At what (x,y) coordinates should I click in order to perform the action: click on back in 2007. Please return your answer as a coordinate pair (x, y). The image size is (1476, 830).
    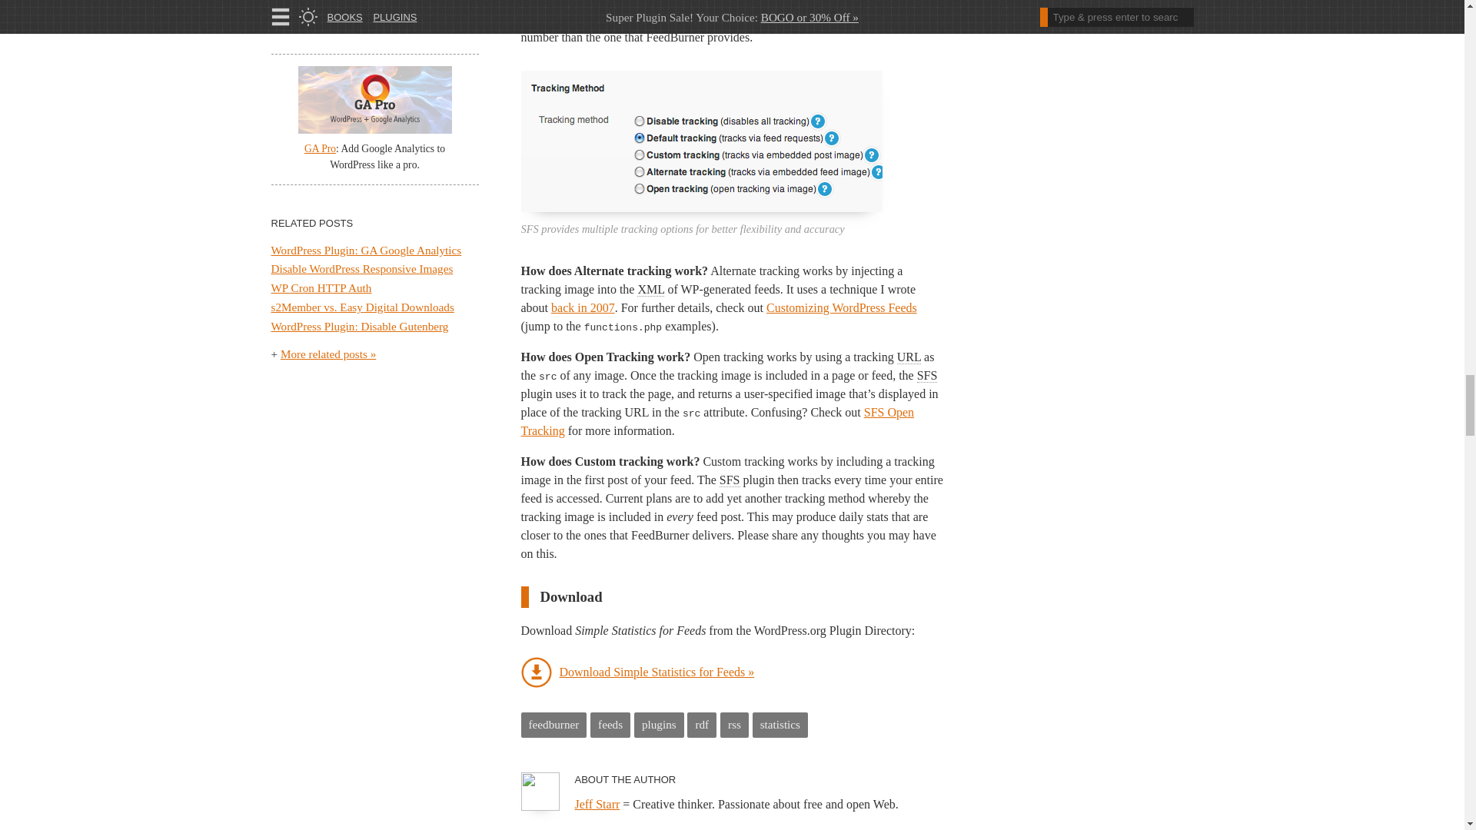
    Looking at the image, I should click on (583, 307).